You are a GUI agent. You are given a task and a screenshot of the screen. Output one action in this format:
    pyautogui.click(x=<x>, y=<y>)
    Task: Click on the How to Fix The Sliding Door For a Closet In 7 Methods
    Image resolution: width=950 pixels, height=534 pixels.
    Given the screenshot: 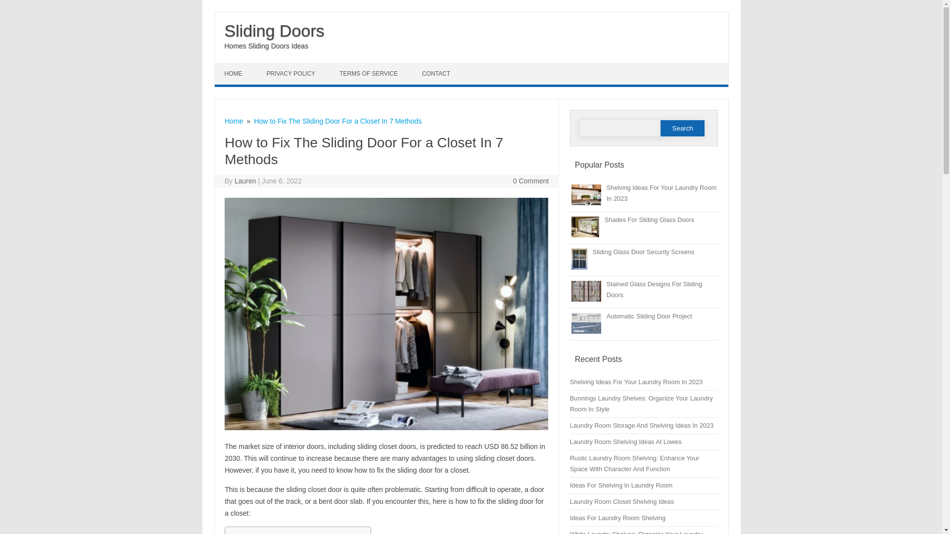 What is the action you would take?
    pyautogui.click(x=337, y=121)
    